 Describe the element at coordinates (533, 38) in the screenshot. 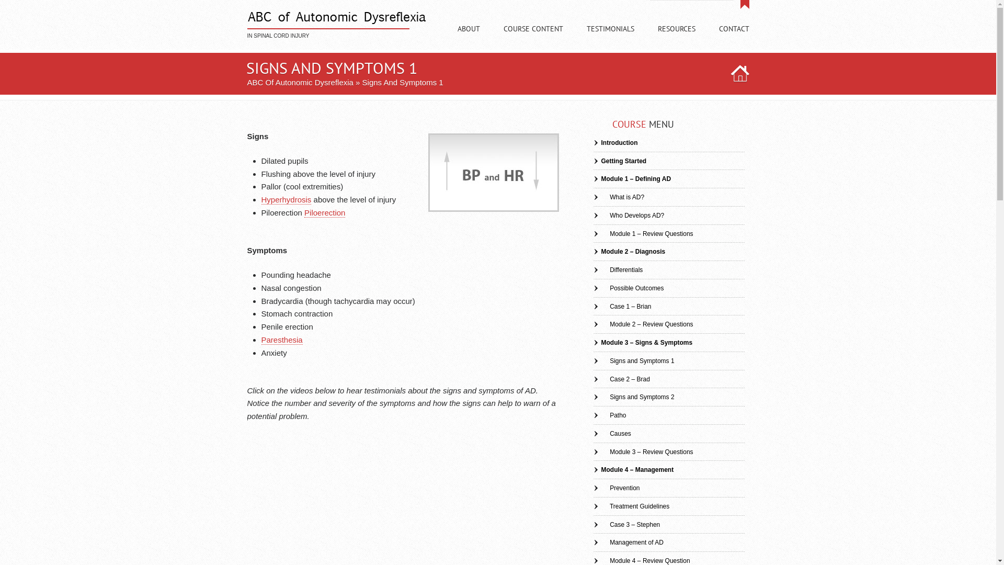

I see `COURSE CONTENT` at that location.